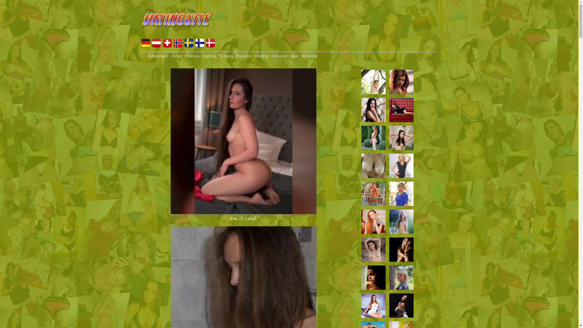 The width and height of the screenshot is (583, 328). I want to click on NO, so click(178, 46).